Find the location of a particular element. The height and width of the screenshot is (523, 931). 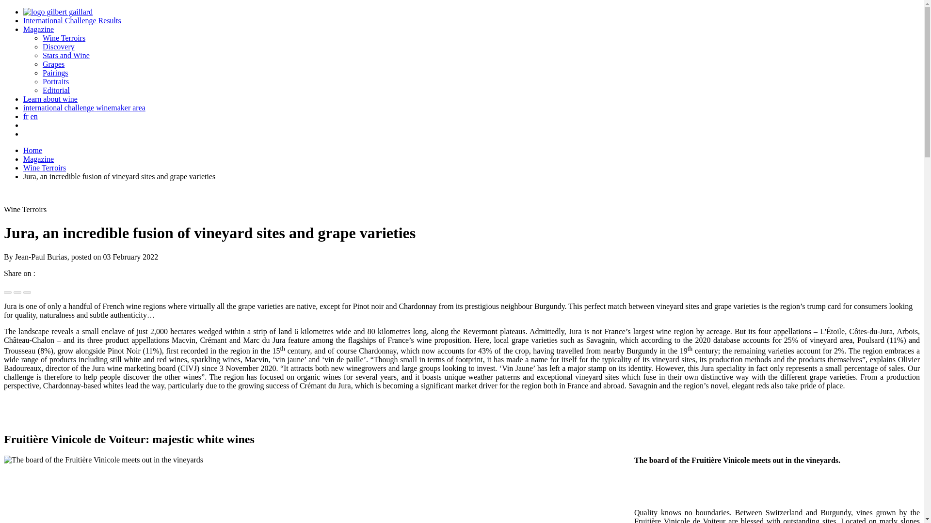

international challenge winemaker area is located at coordinates (84, 108).